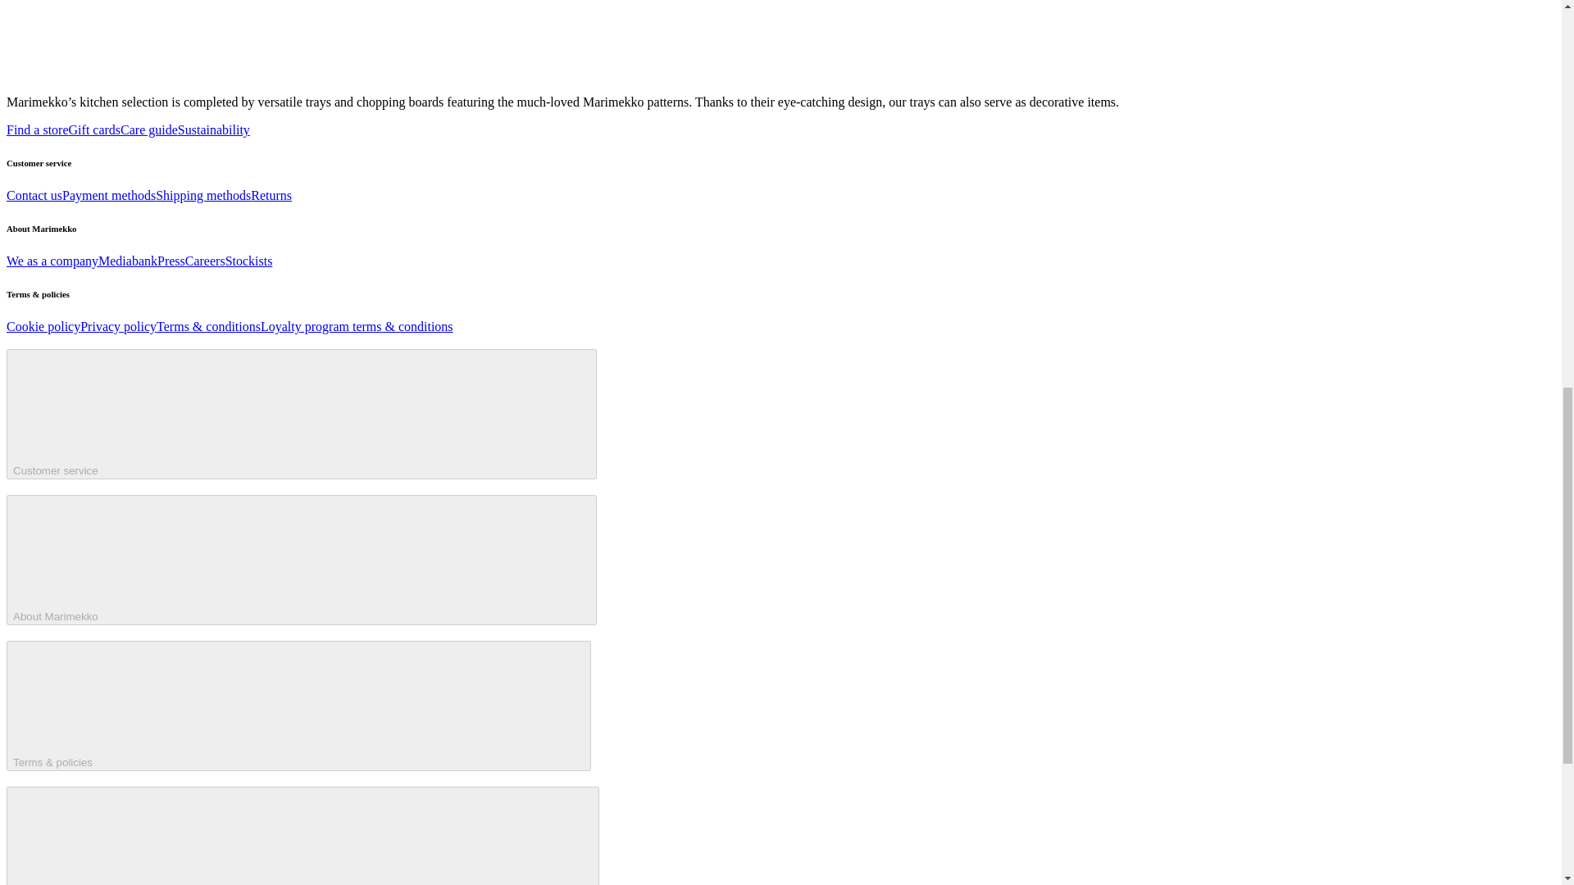  What do you see at coordinates (205, 261) in the screenshot?
I see `Careers` at bounding box center [205, 261].